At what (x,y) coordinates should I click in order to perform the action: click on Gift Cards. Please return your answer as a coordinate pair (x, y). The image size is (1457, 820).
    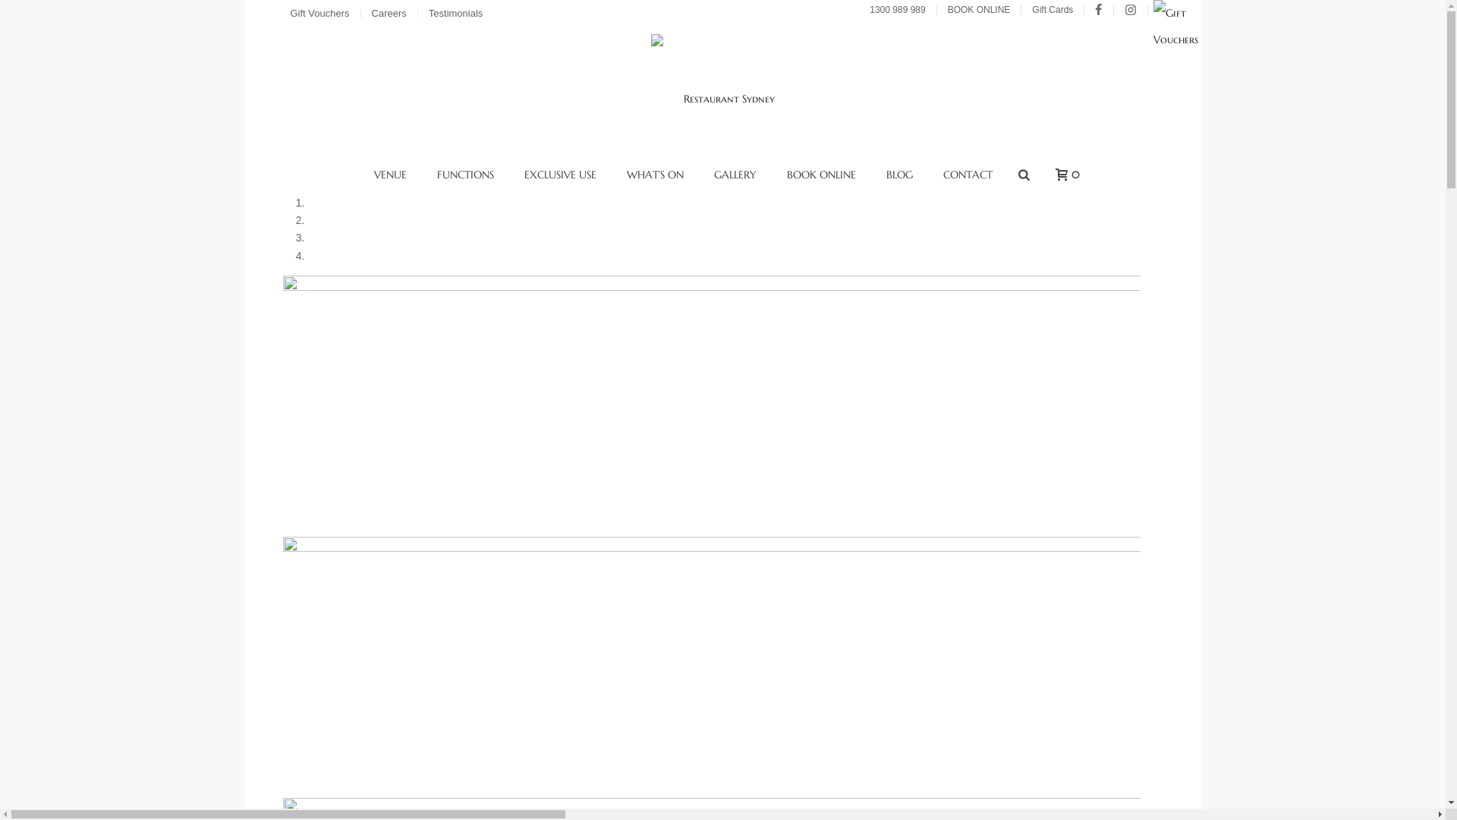
    Looking at the image, I should click on (1055, 10).